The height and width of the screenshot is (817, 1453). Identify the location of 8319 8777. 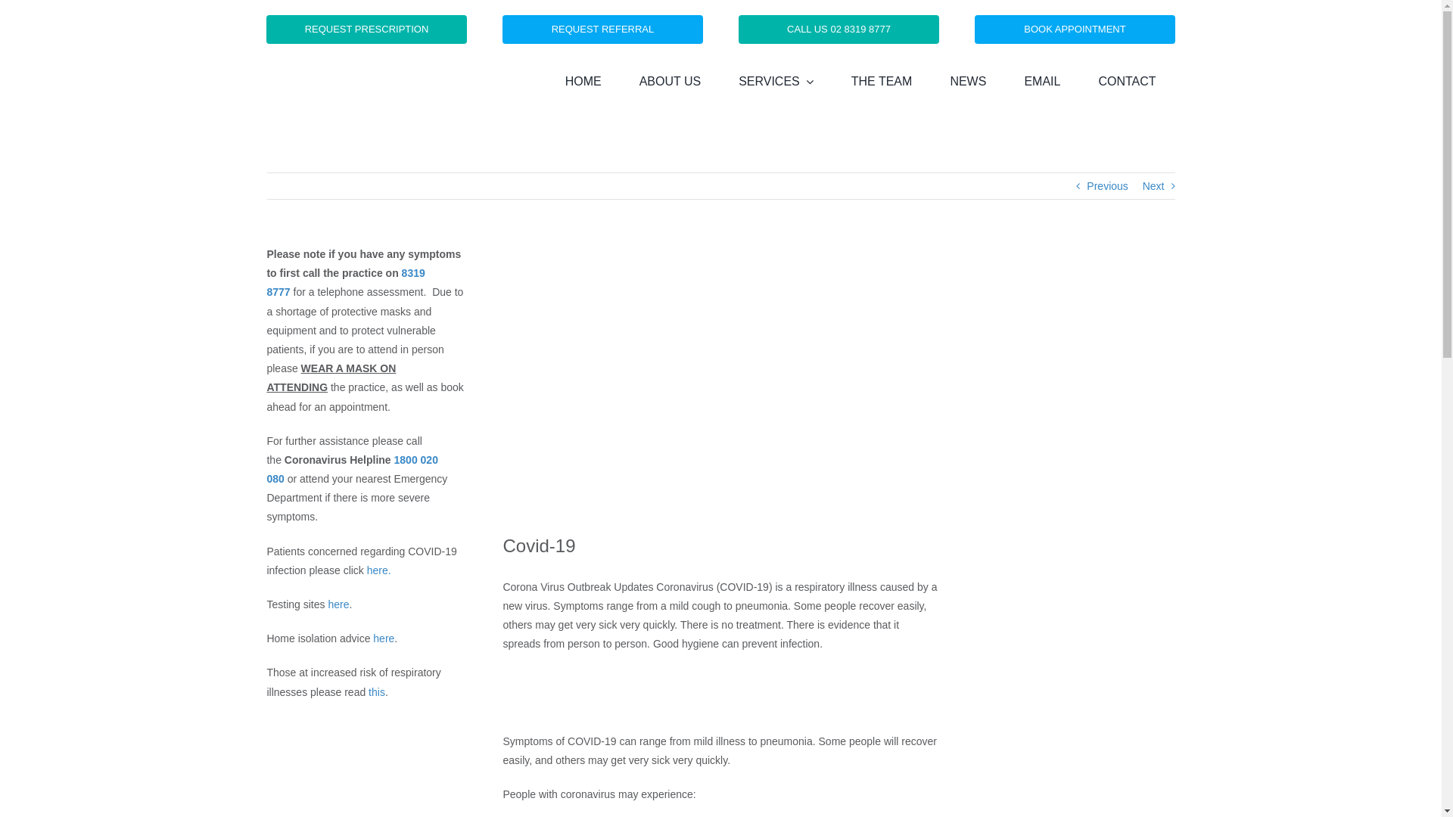
(345, 283).